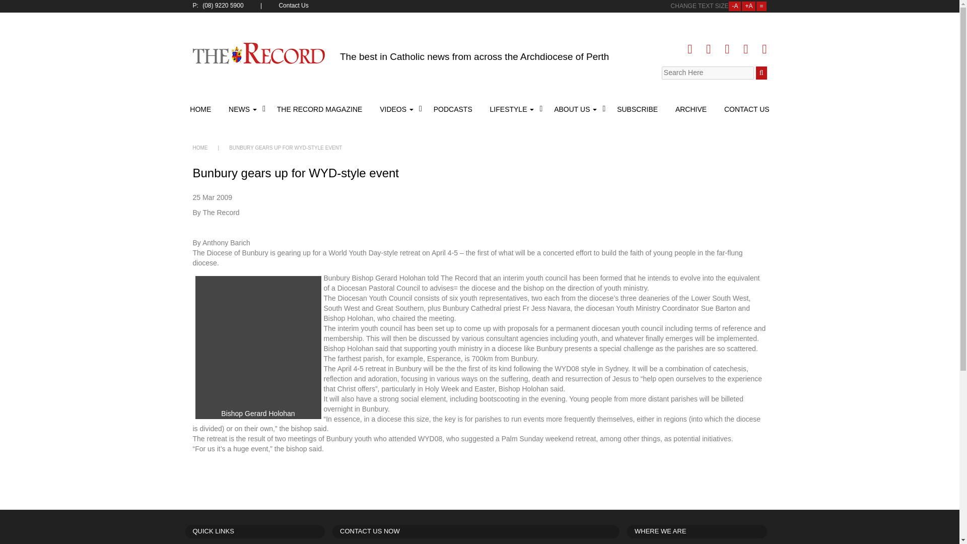 This screenshot has height=544, width=967. Describe the element at coordinates (320, 109) in the screenshot. I see `THE RECORD MAGAZINE` at that location.